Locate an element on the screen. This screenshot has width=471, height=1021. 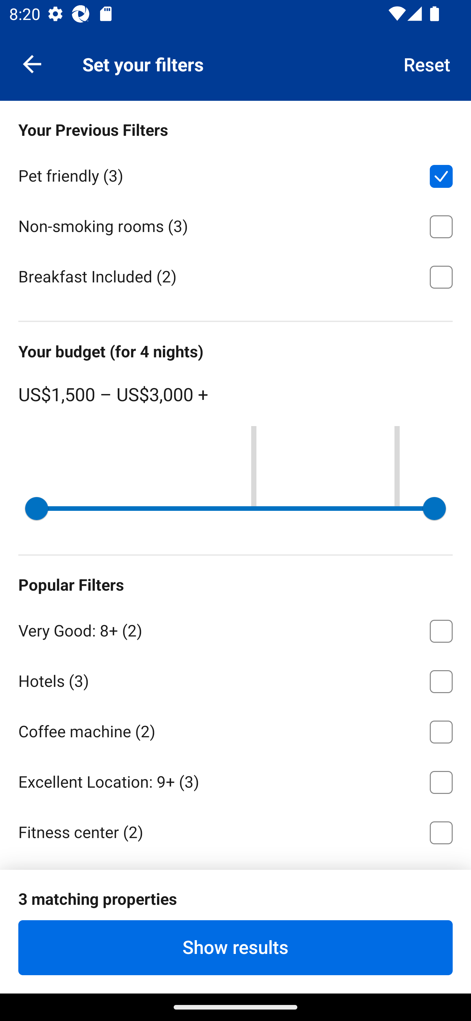
Pet friendly ⁦(3) is located at coordinates (235, 174).